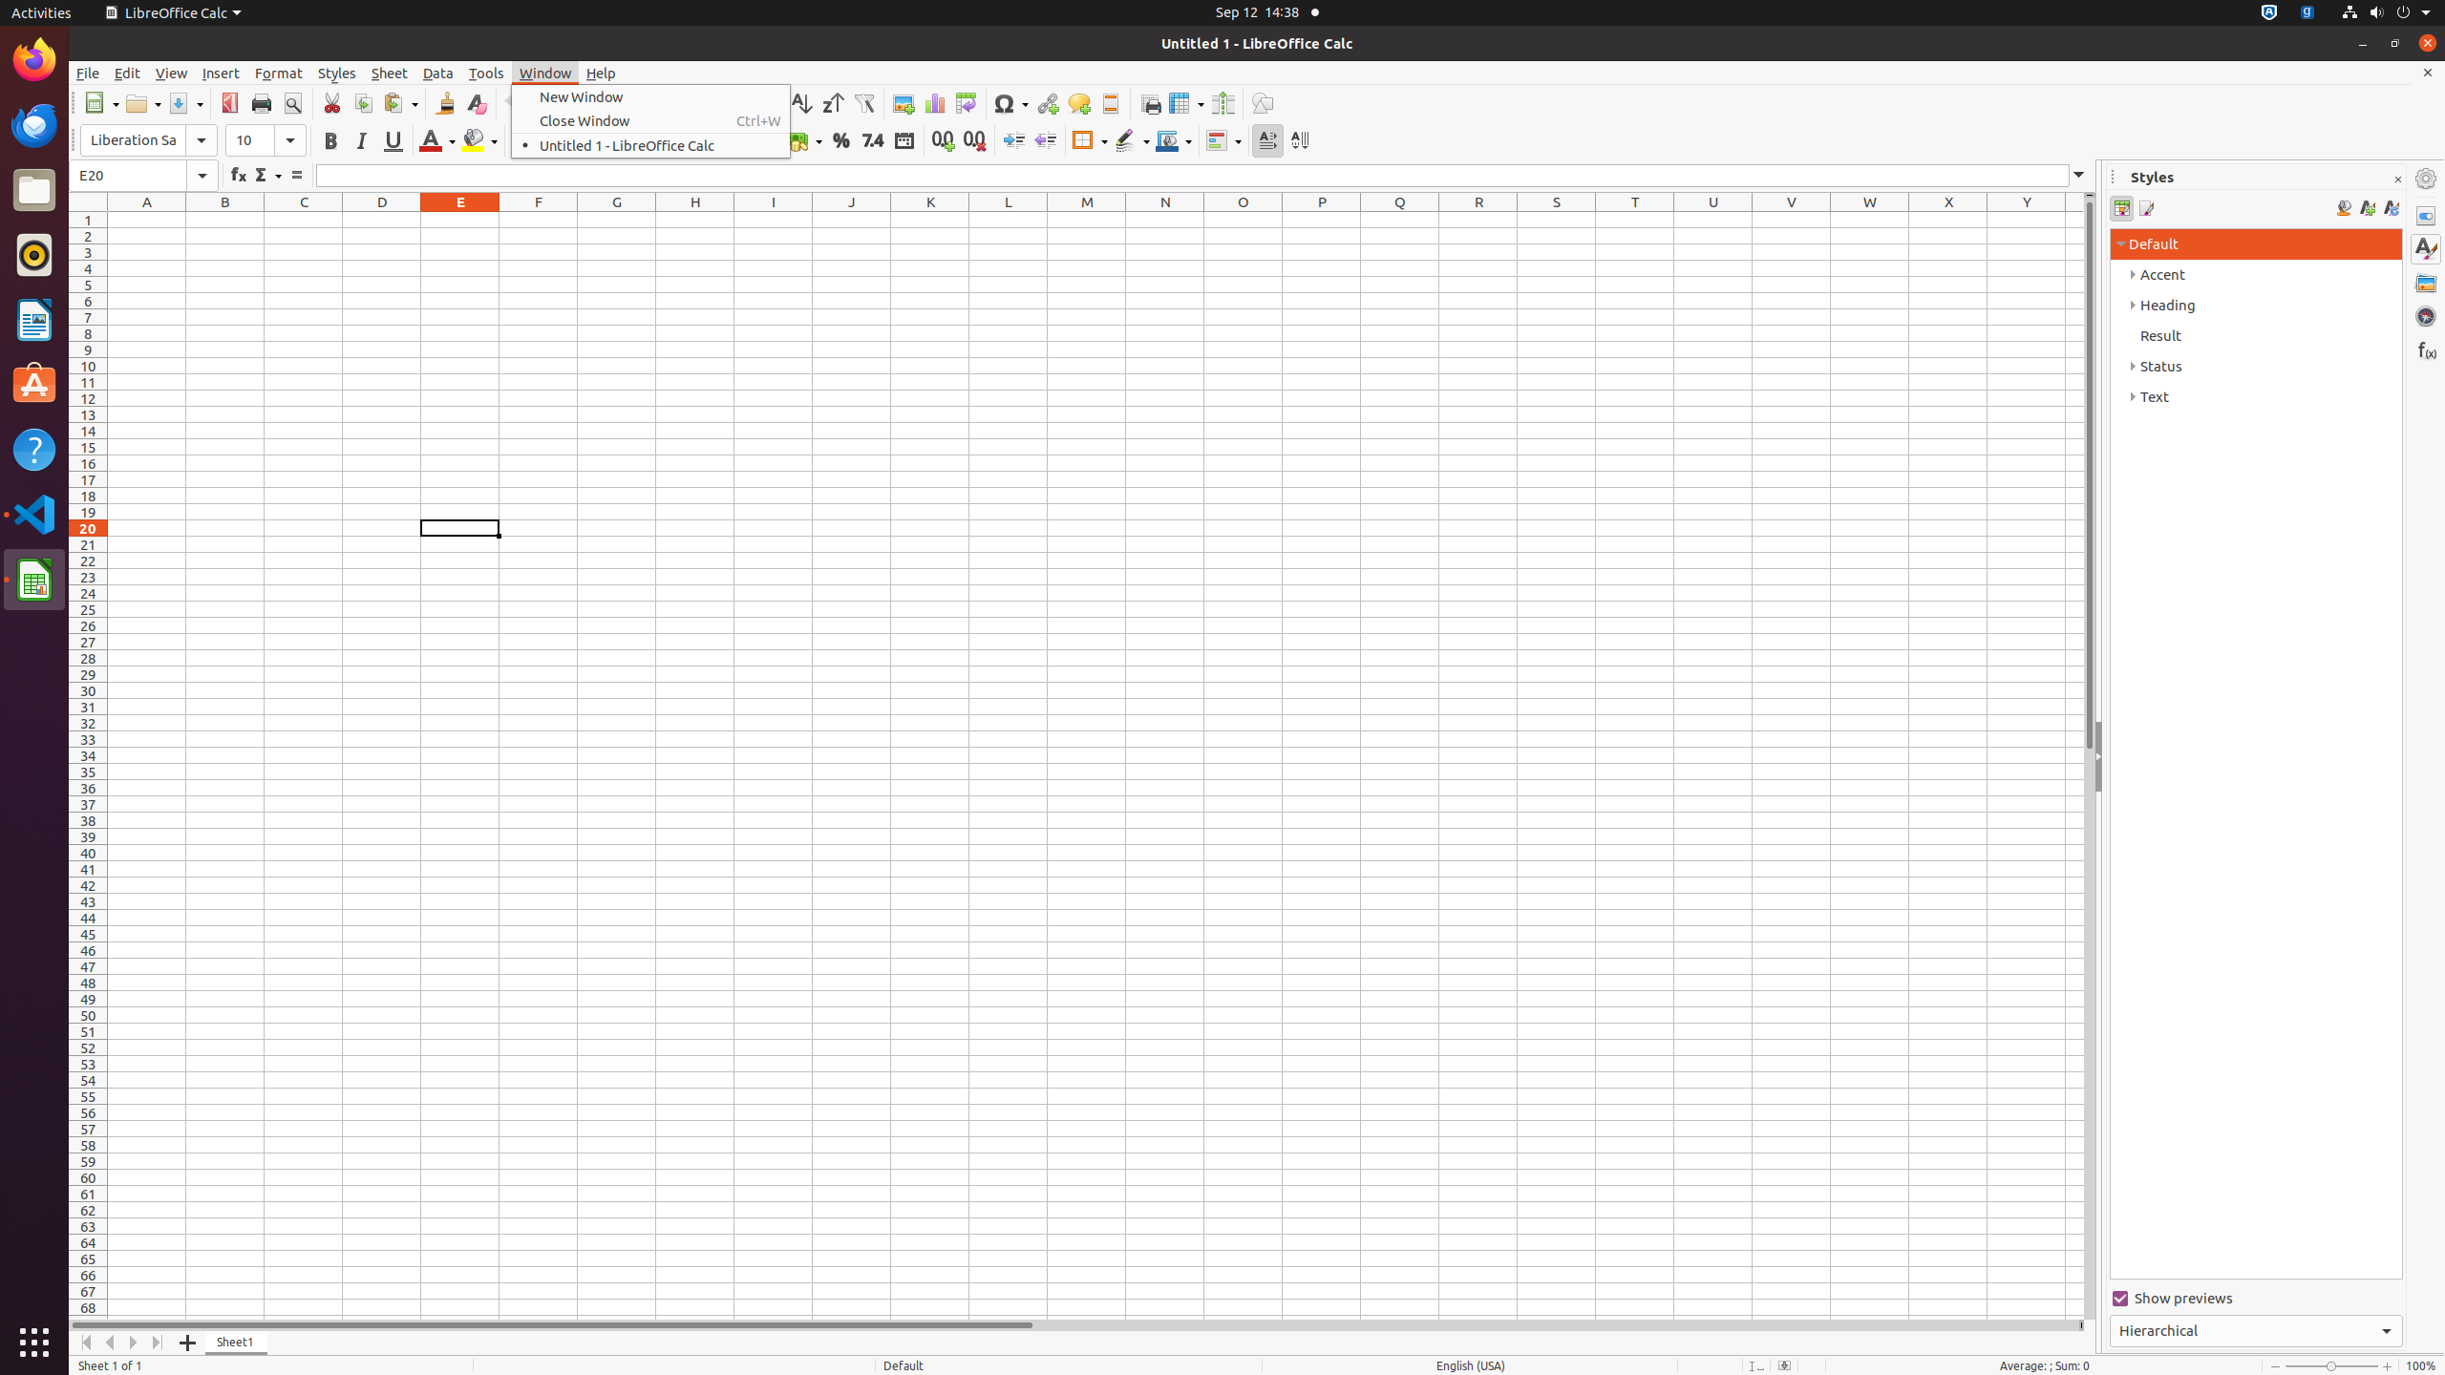  Describe the element at coordinates (143, 103) in the screenshot. I see `Open` at that location.